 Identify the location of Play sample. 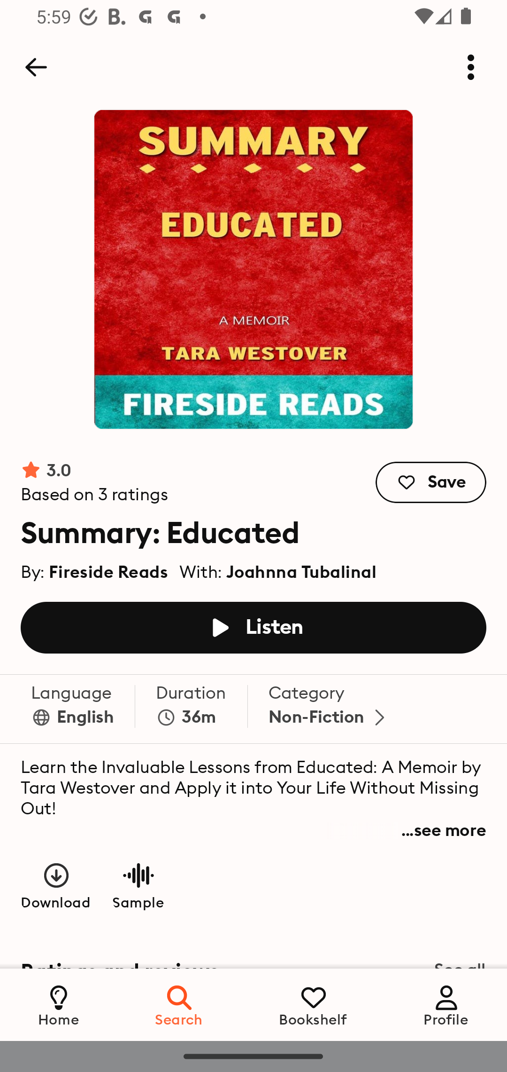
(138, 885).